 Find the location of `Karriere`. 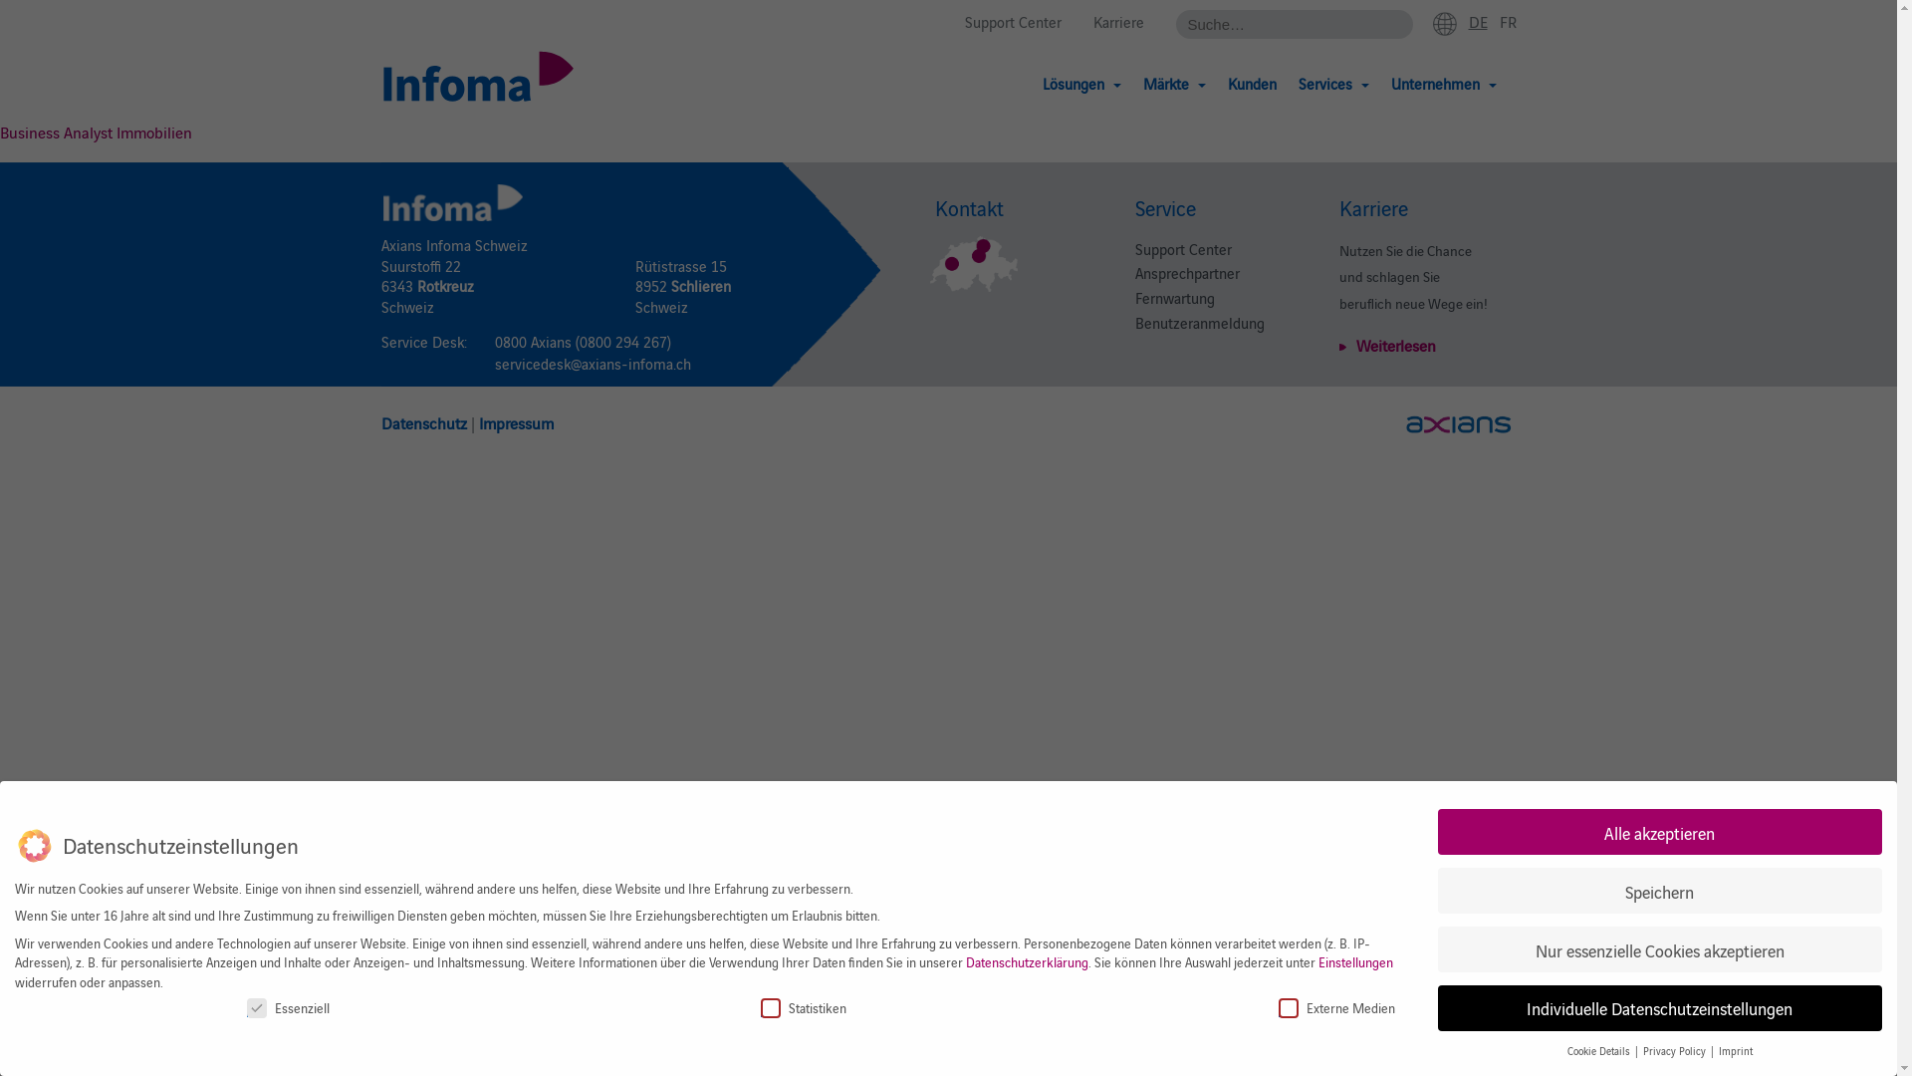

Karriere is located at coordinates (1119, 22).